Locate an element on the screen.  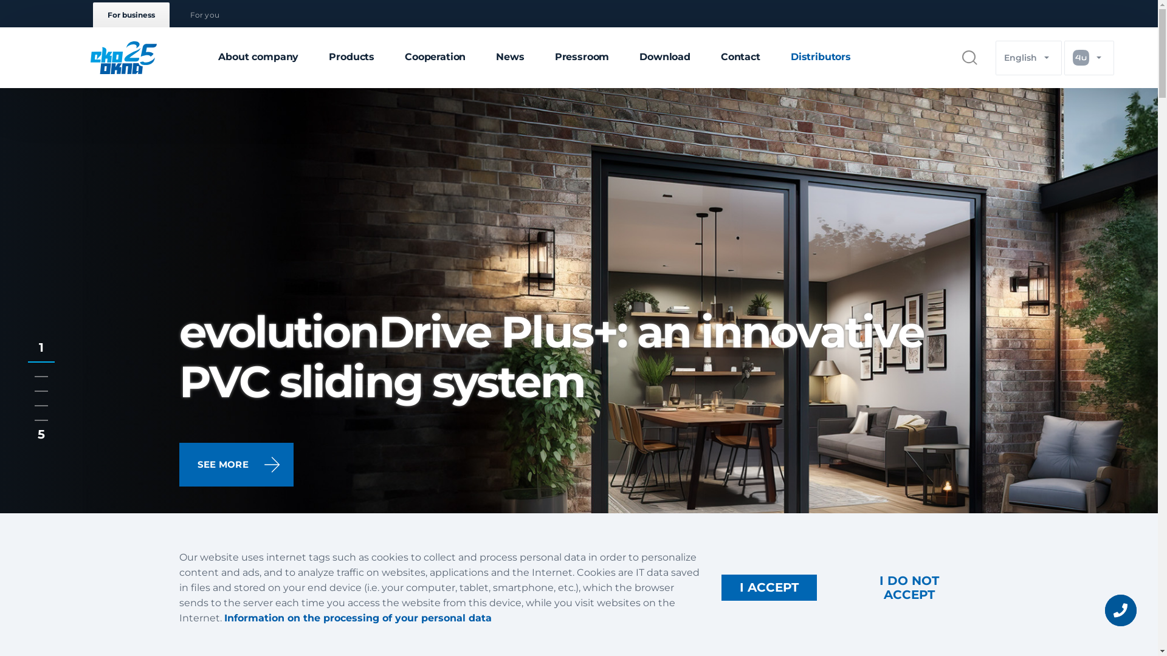
SEE MORE is located at coordinates (236, 465).